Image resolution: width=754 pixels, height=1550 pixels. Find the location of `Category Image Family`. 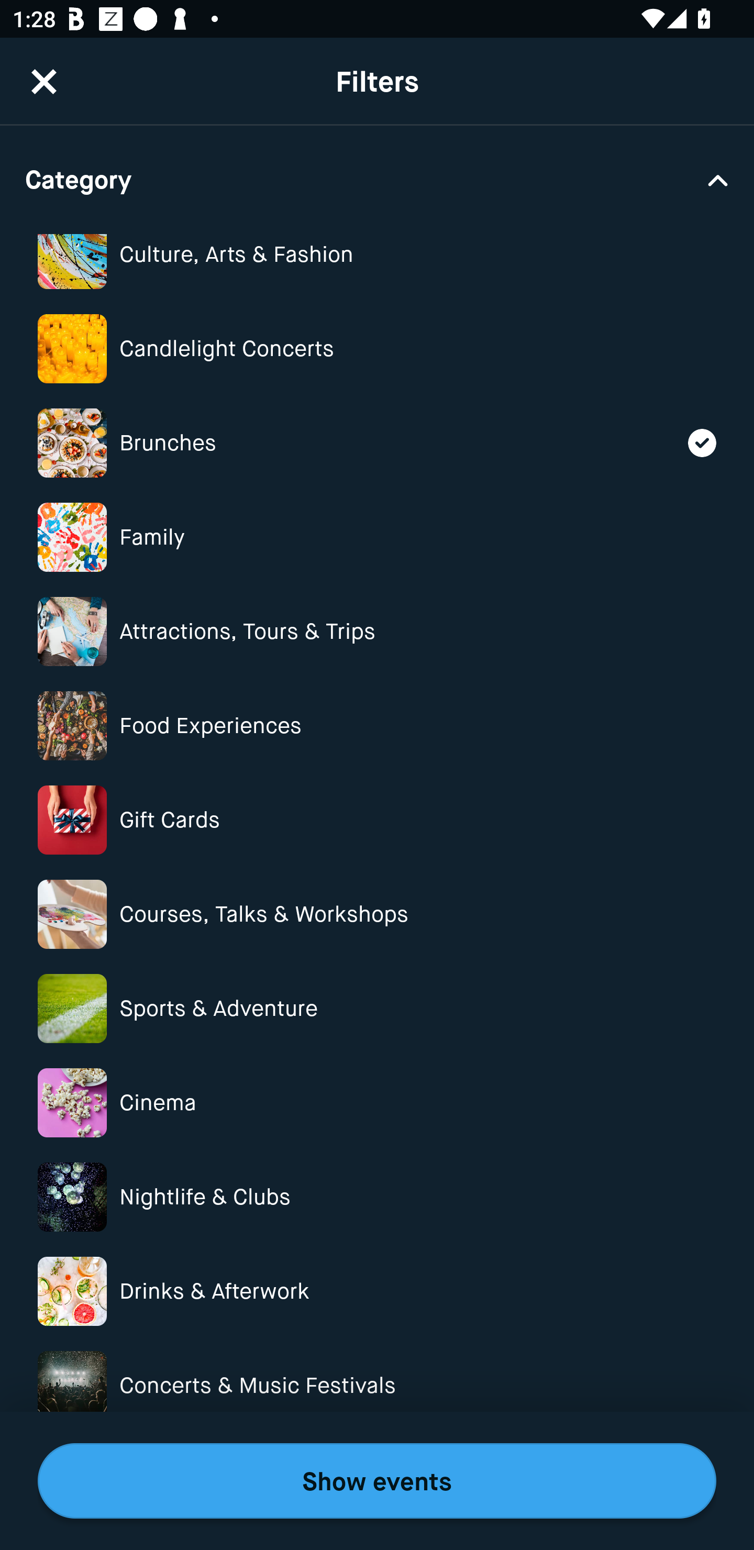

Category Image Family is located at coordinates (377, 537).